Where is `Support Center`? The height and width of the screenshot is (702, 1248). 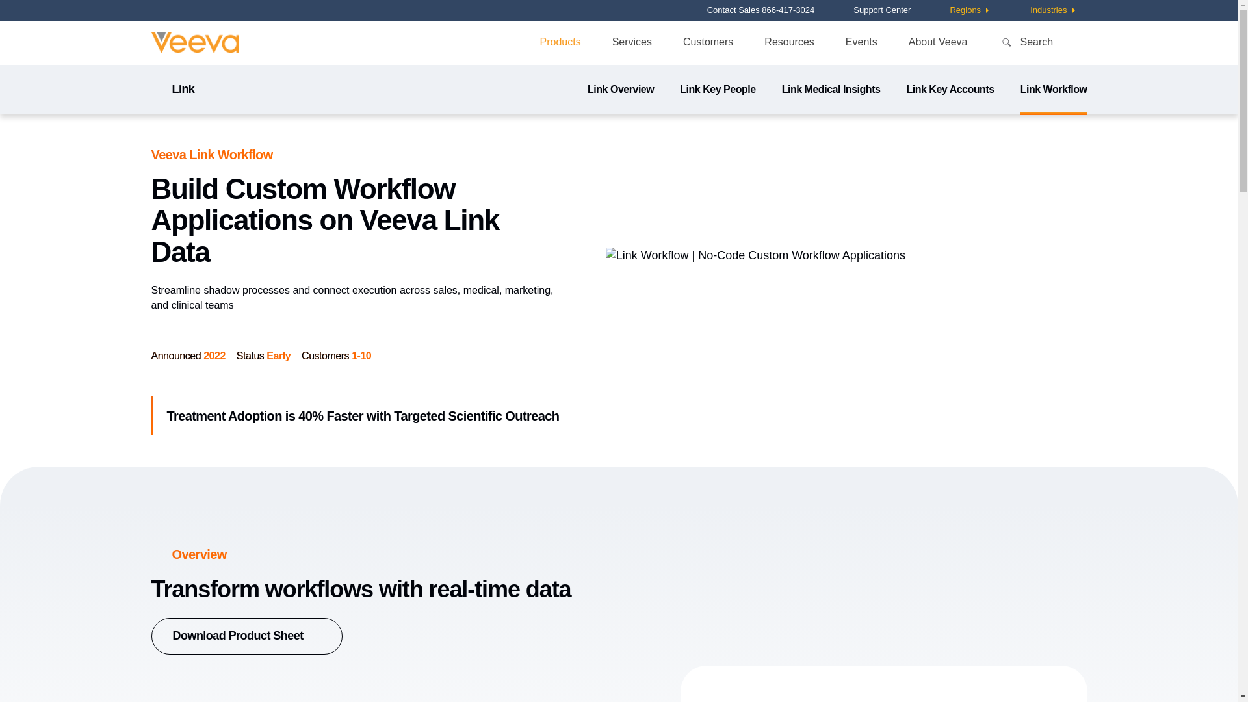 Support Center is located at coordinates (882, 9).